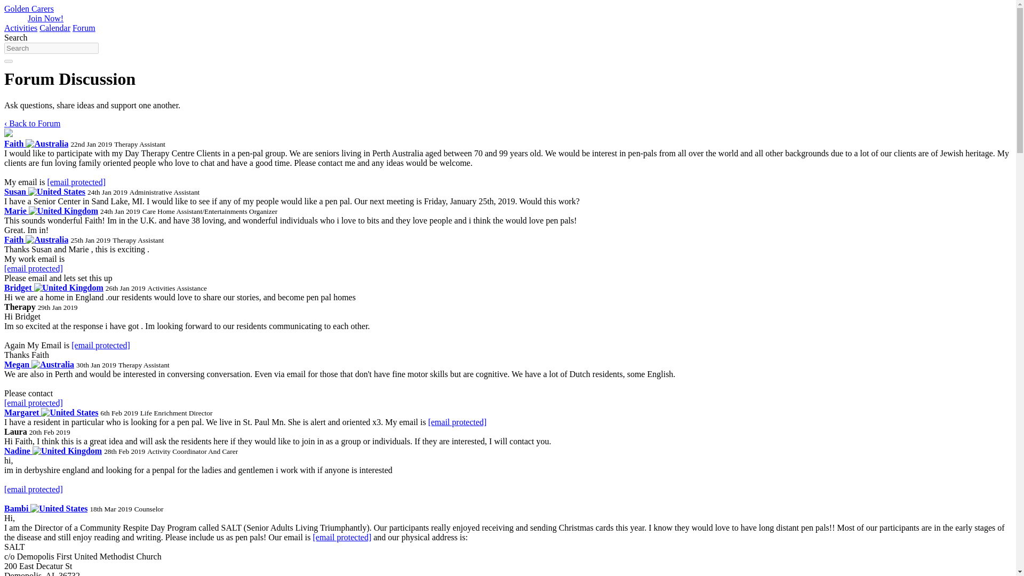  Describe the element at coordinates (45, 509) in the screenshot. I see `View Profile` at that location.